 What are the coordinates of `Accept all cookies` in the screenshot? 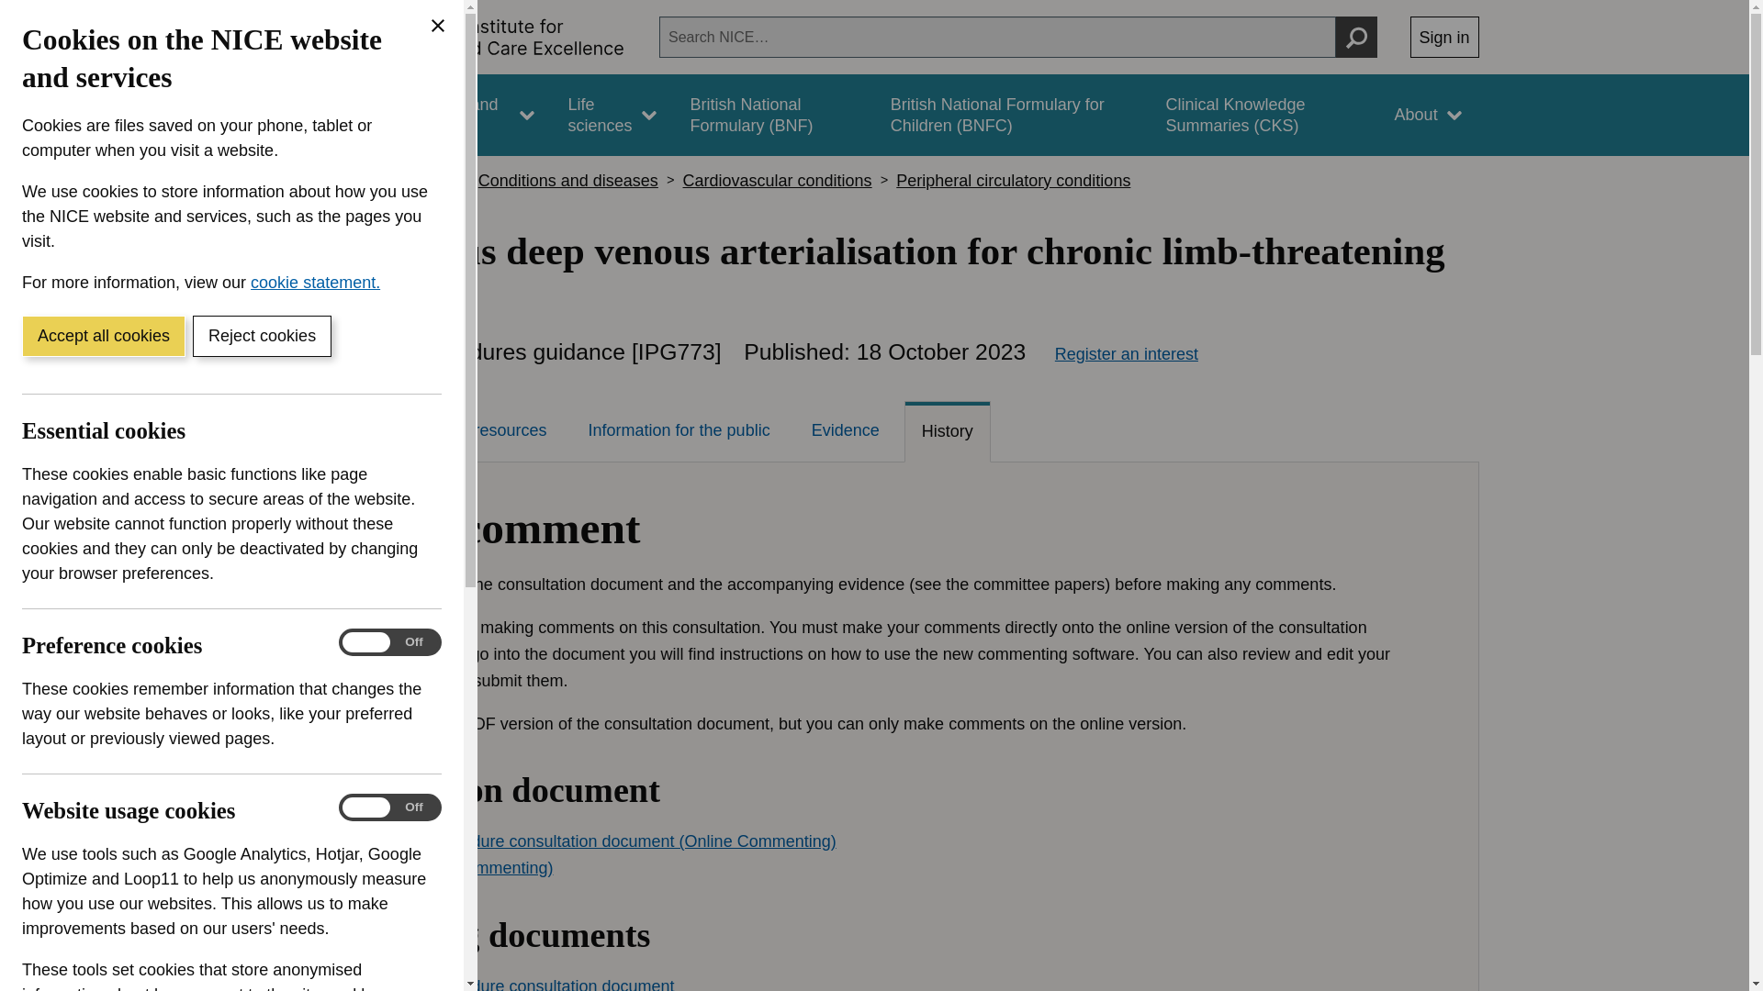 It's located at (103, 336).